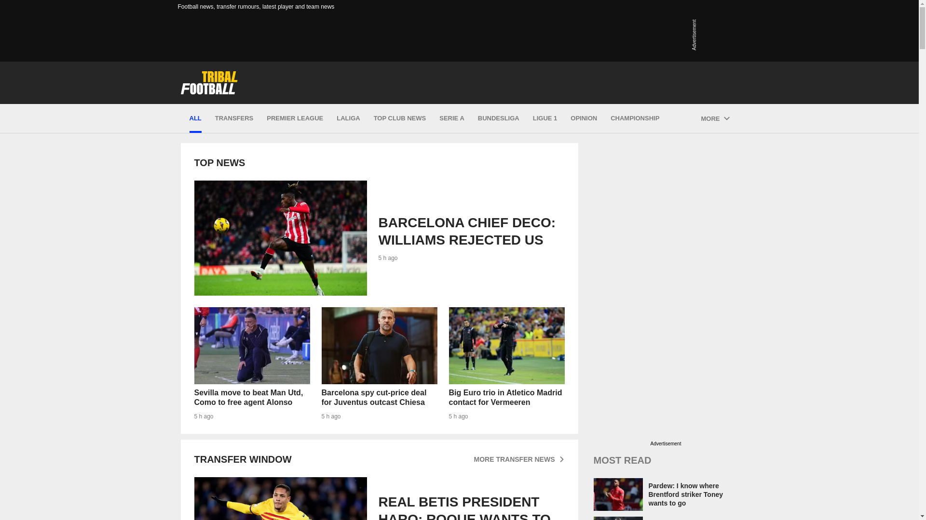 The width and height of the screenshot is (926, 520). Describe the element at coordinates (379, 346) in the screenshot. I see `Barcelona spy cut-price deal for Juventus outcast Chiesa` at that location.